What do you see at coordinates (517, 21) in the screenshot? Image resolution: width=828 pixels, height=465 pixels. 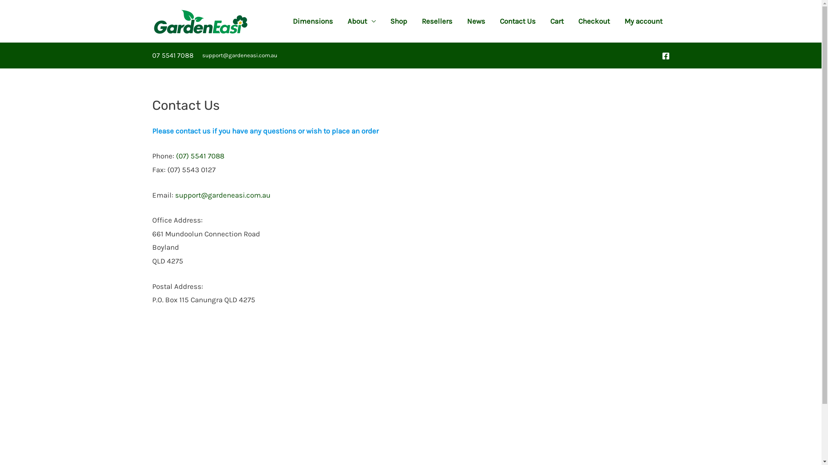 I see `Contact Us` at bounding box center [517, 21].